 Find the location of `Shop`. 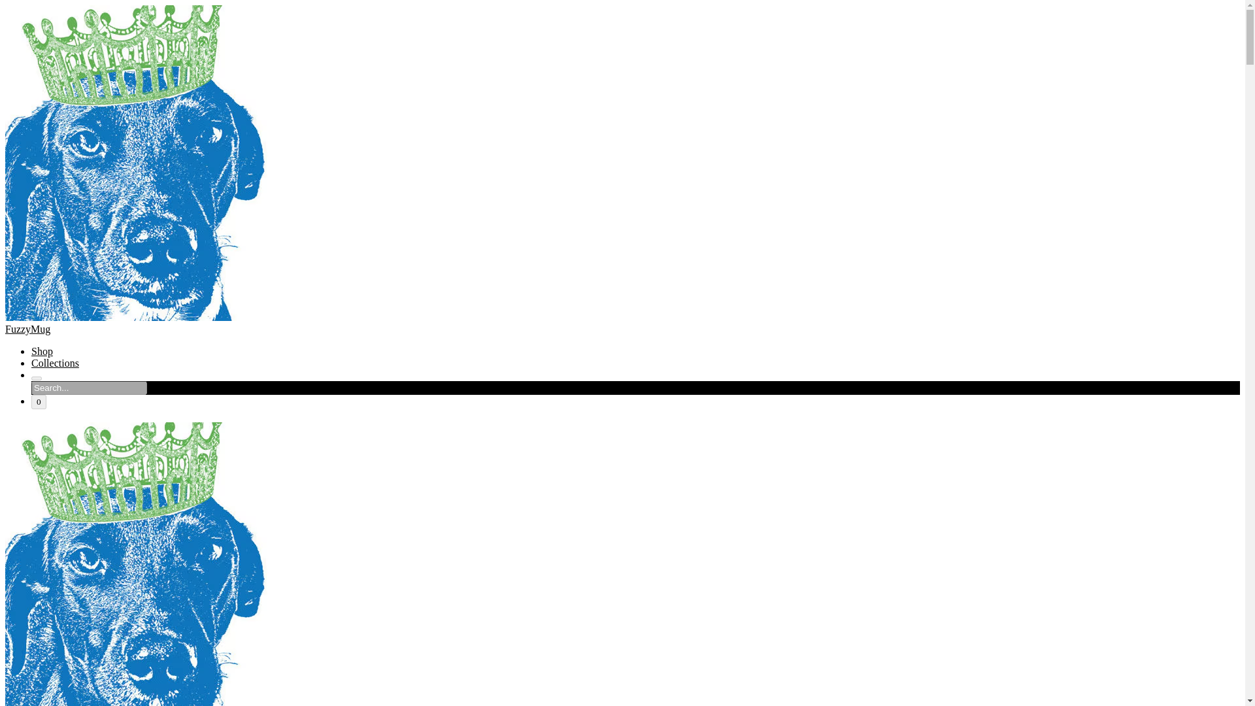

Shop is located at coordinates (42, 352).